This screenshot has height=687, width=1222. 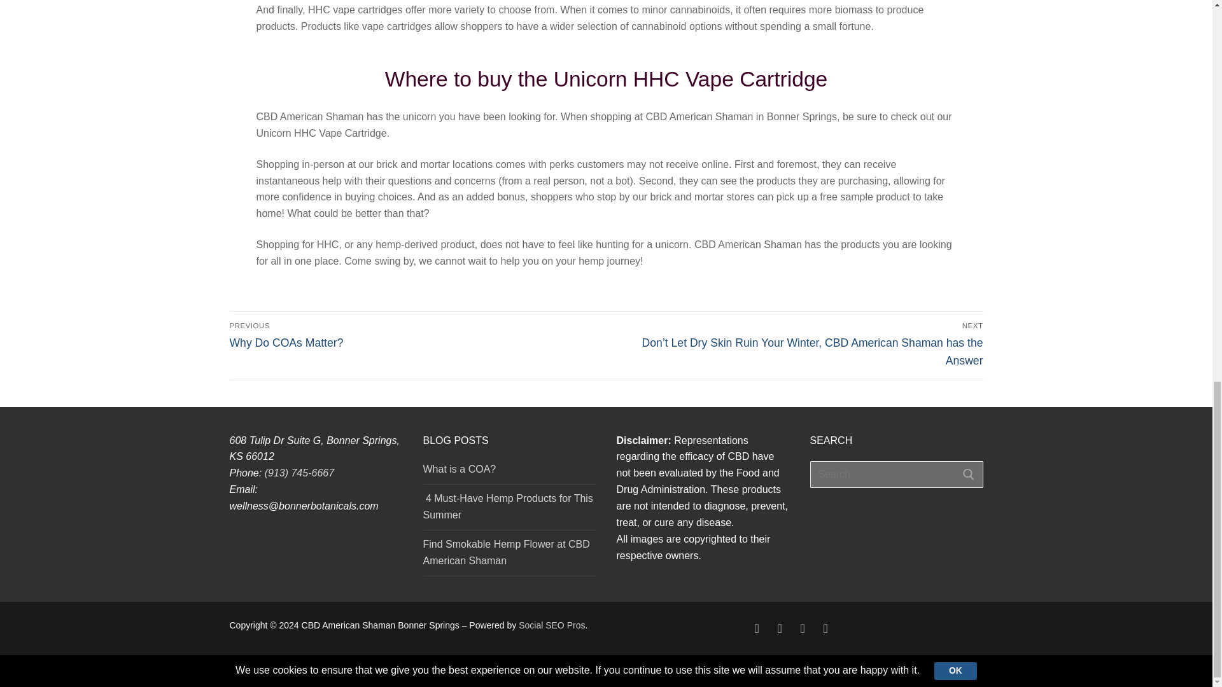 I want to click on Yelp, so click(x=825, y=628).